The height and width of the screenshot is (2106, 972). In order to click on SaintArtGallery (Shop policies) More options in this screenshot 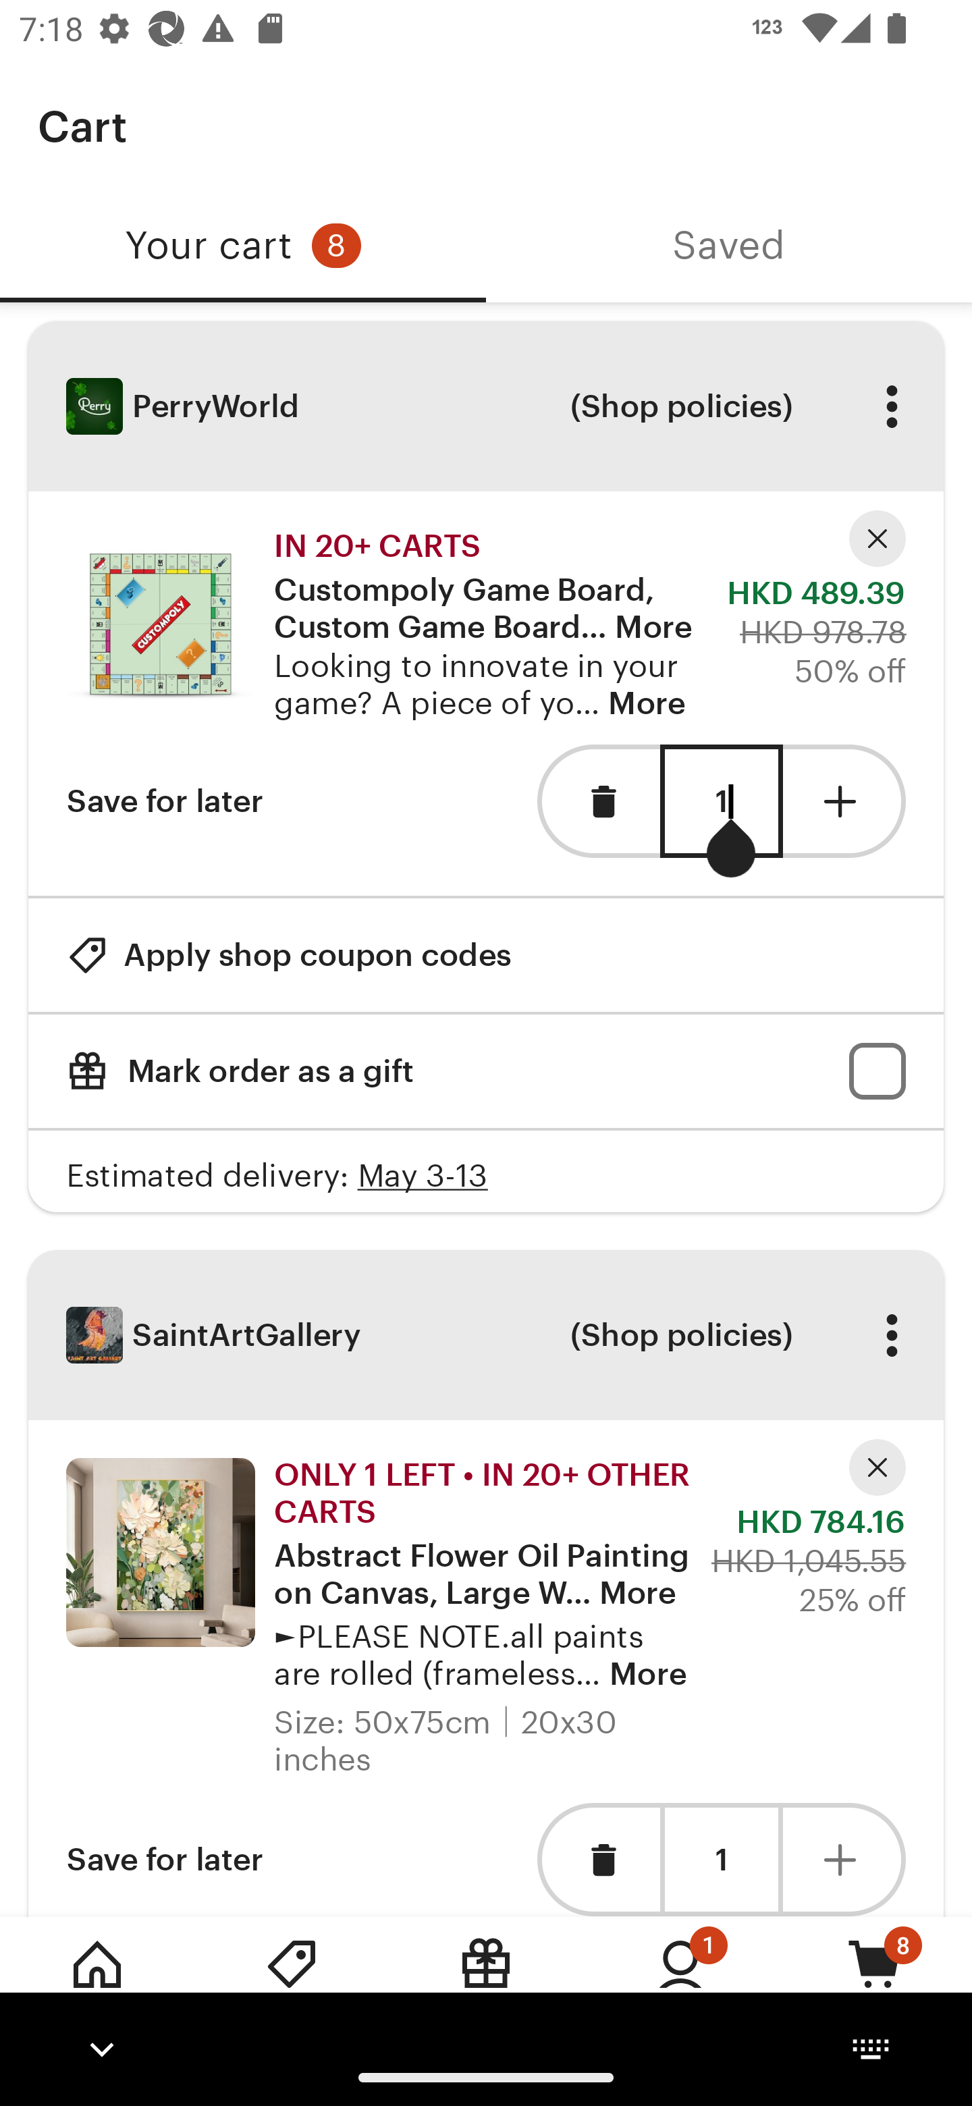, I will do `click(486, 1335)`.